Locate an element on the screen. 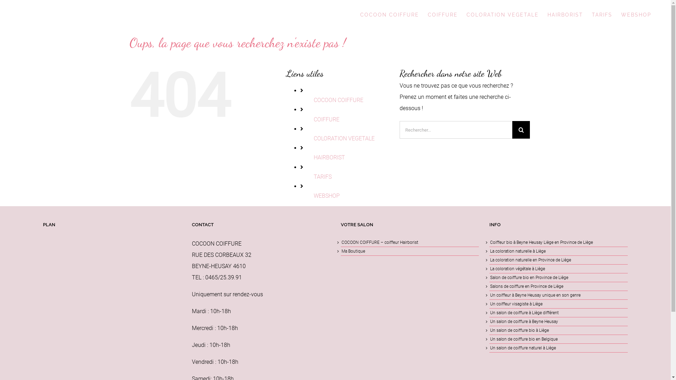  COCOON COIFFURE is located at coordinates (339, 100).